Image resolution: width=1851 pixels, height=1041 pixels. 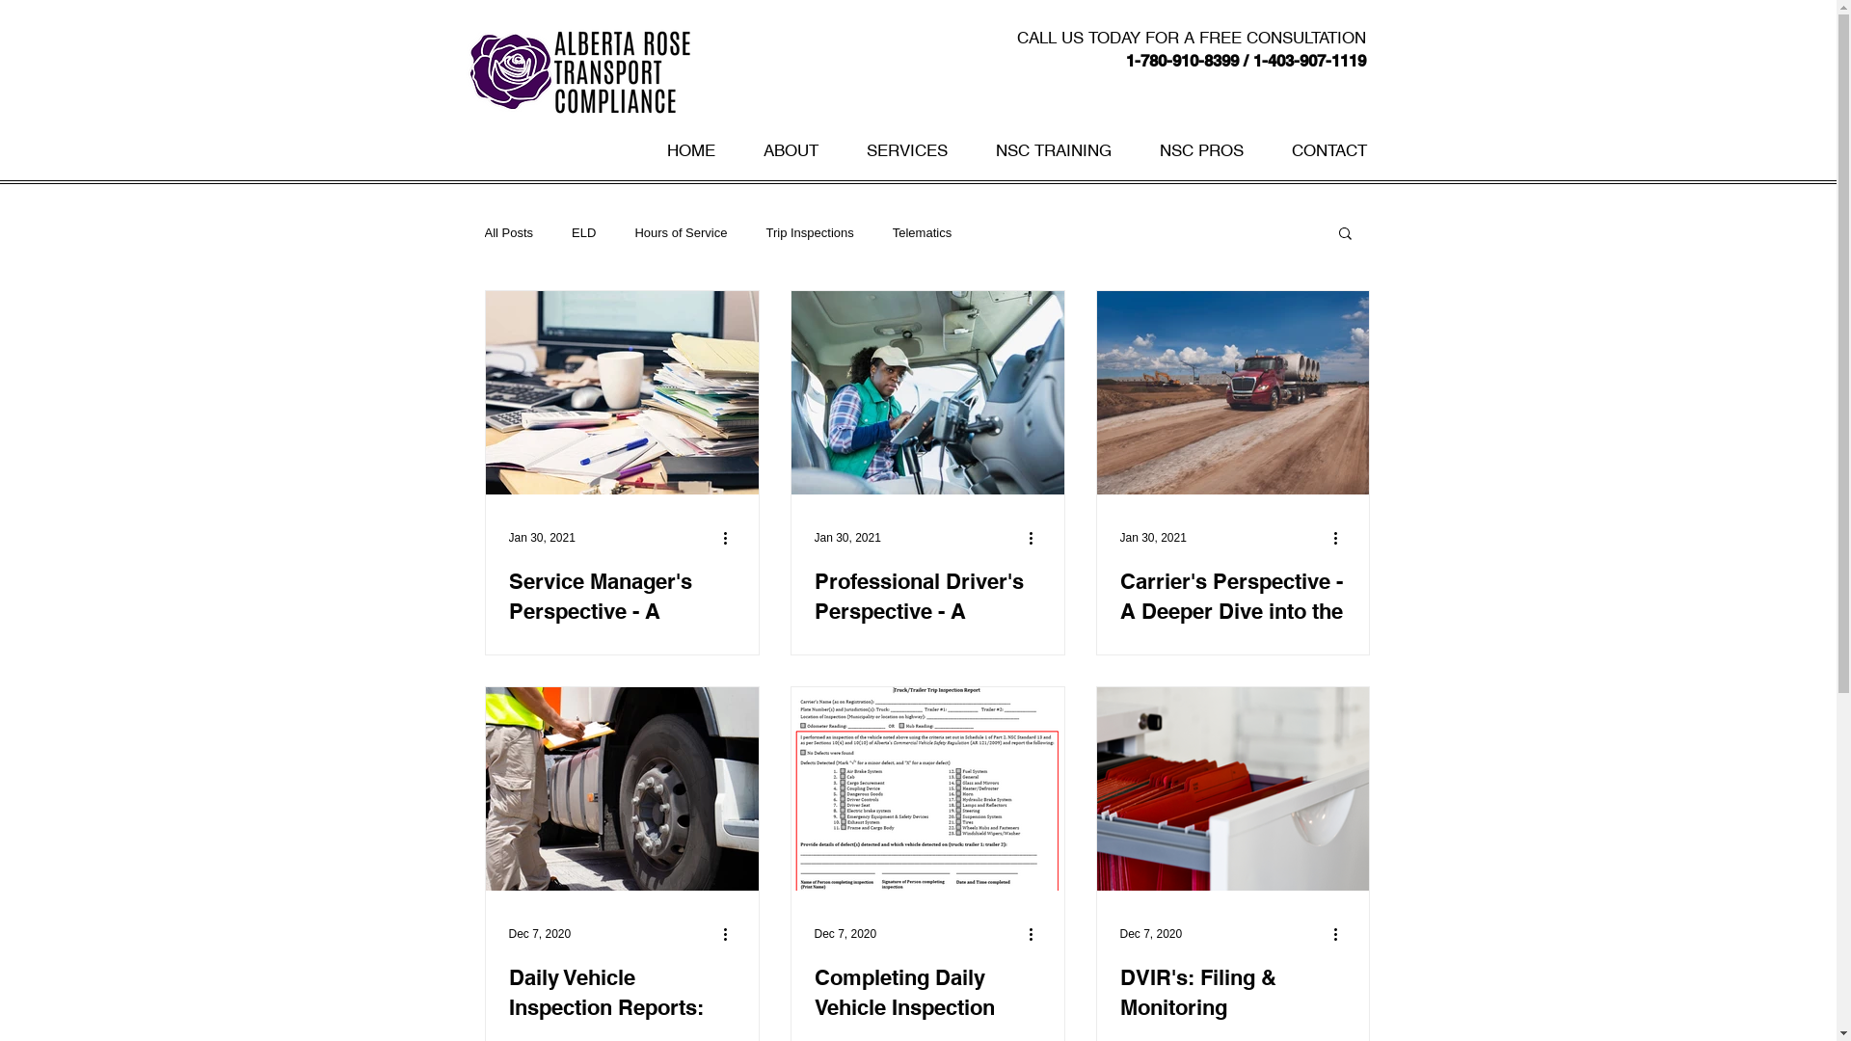 I want to click on SERVICES, so click(x=907, y=150).